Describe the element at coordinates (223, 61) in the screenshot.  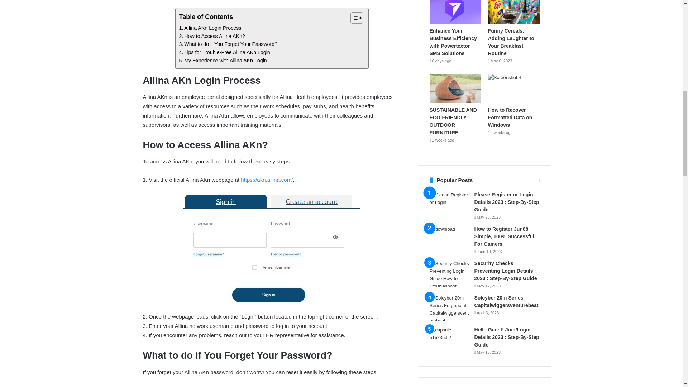
I see `My Experience with Allina AKn Login` at that location.